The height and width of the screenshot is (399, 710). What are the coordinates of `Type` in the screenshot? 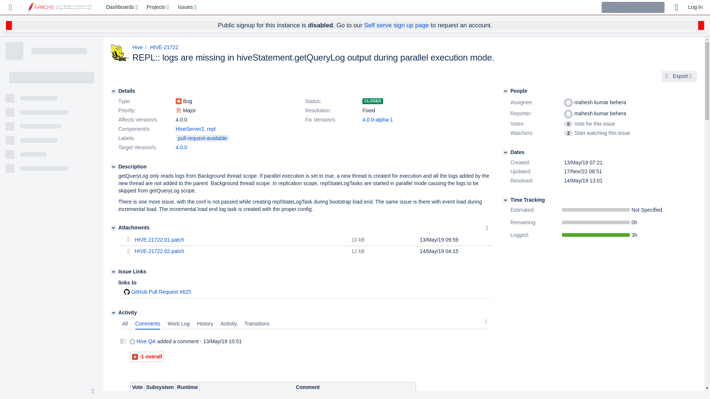 It's located at (146, 102).